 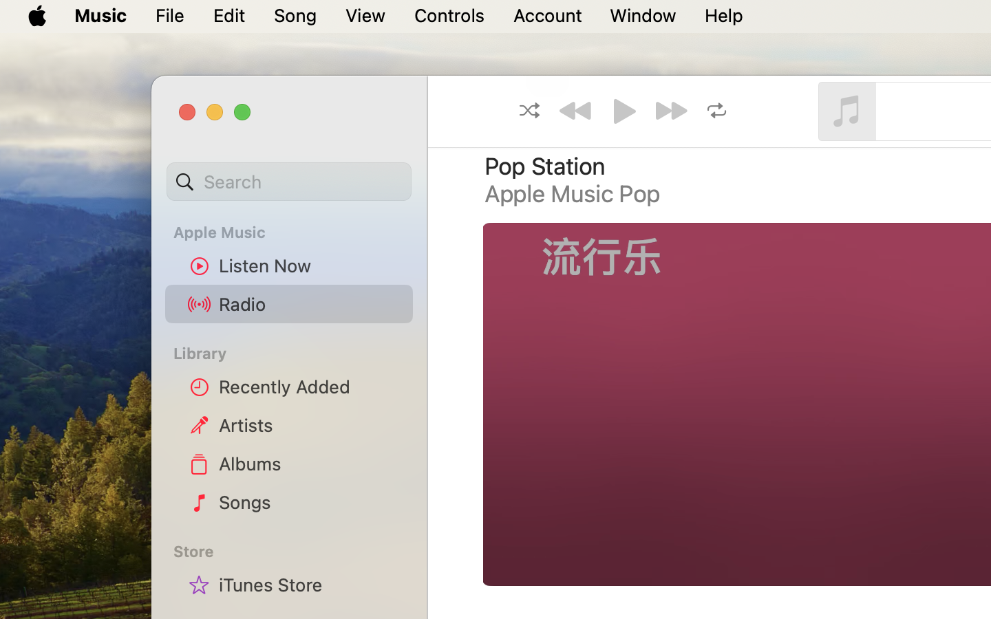 What do you see at coordinates (573, 194) in the screenshot?
I see `Apple Music Pop` at bounding box center [573, 194].